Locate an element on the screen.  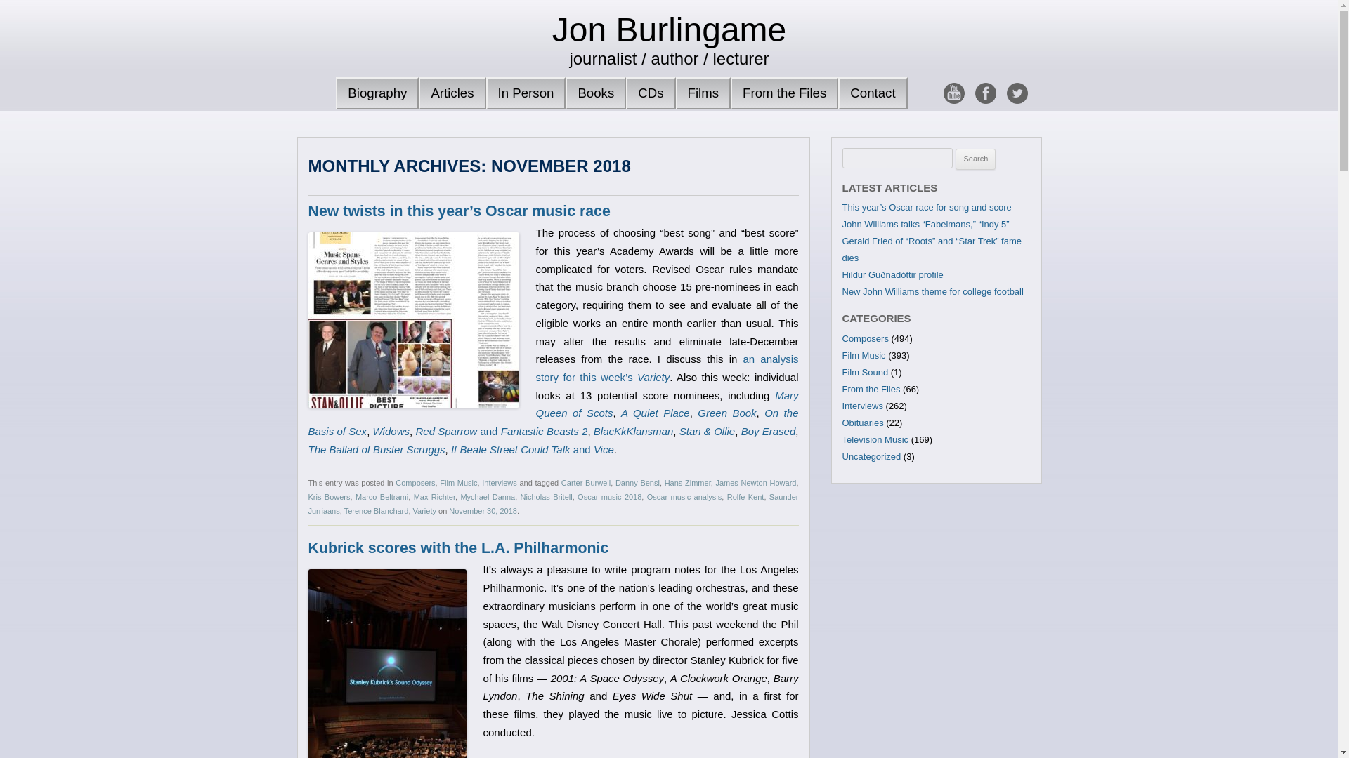
Hans Zimmer is located at coordinates (687, 483).